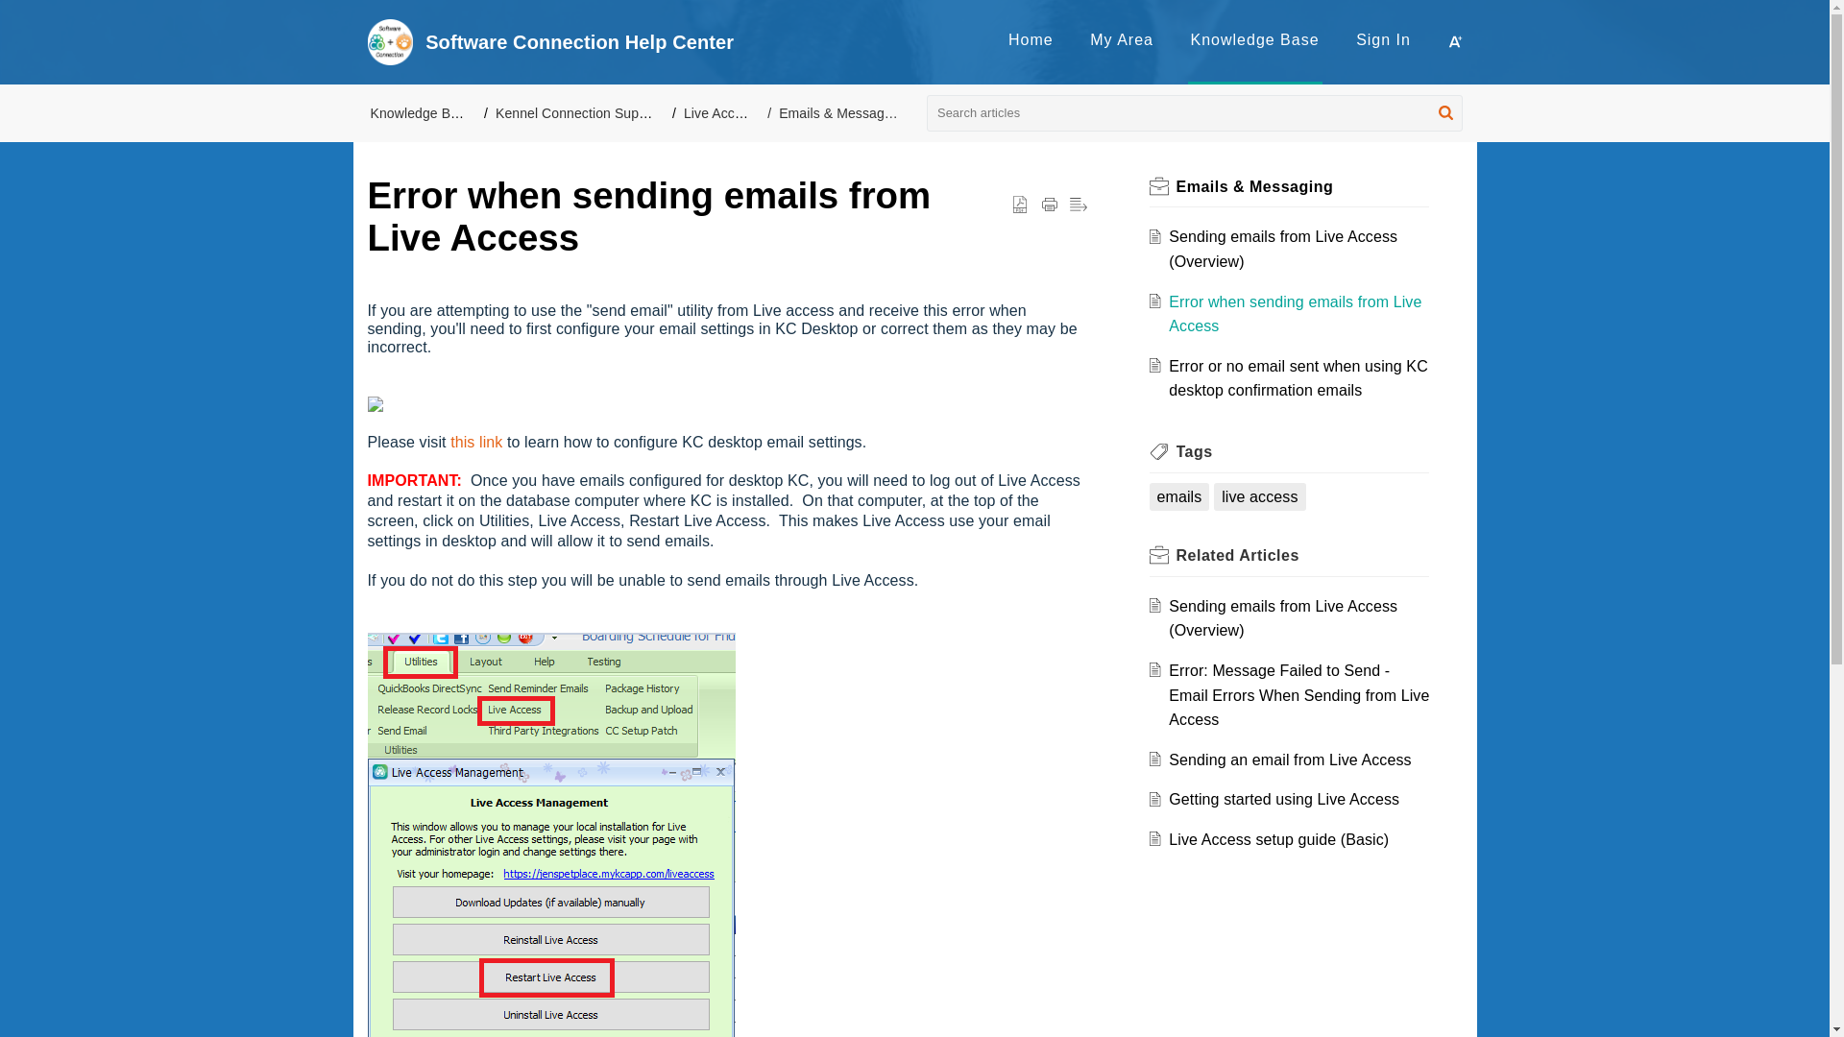 The height and width of the screenshot is (1037, 1844). What do you see at coordinates (1031, 39) in the screenshot?
I see `Home` at bounding box center [1031, 39].